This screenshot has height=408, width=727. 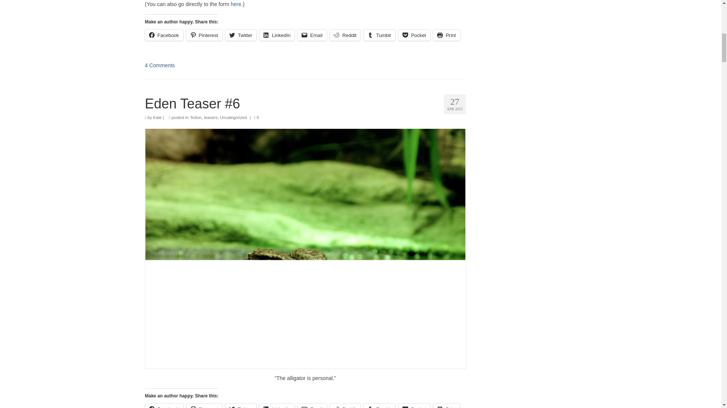 I want to click on Click to share on Reddit, so click(x=345, y=35).